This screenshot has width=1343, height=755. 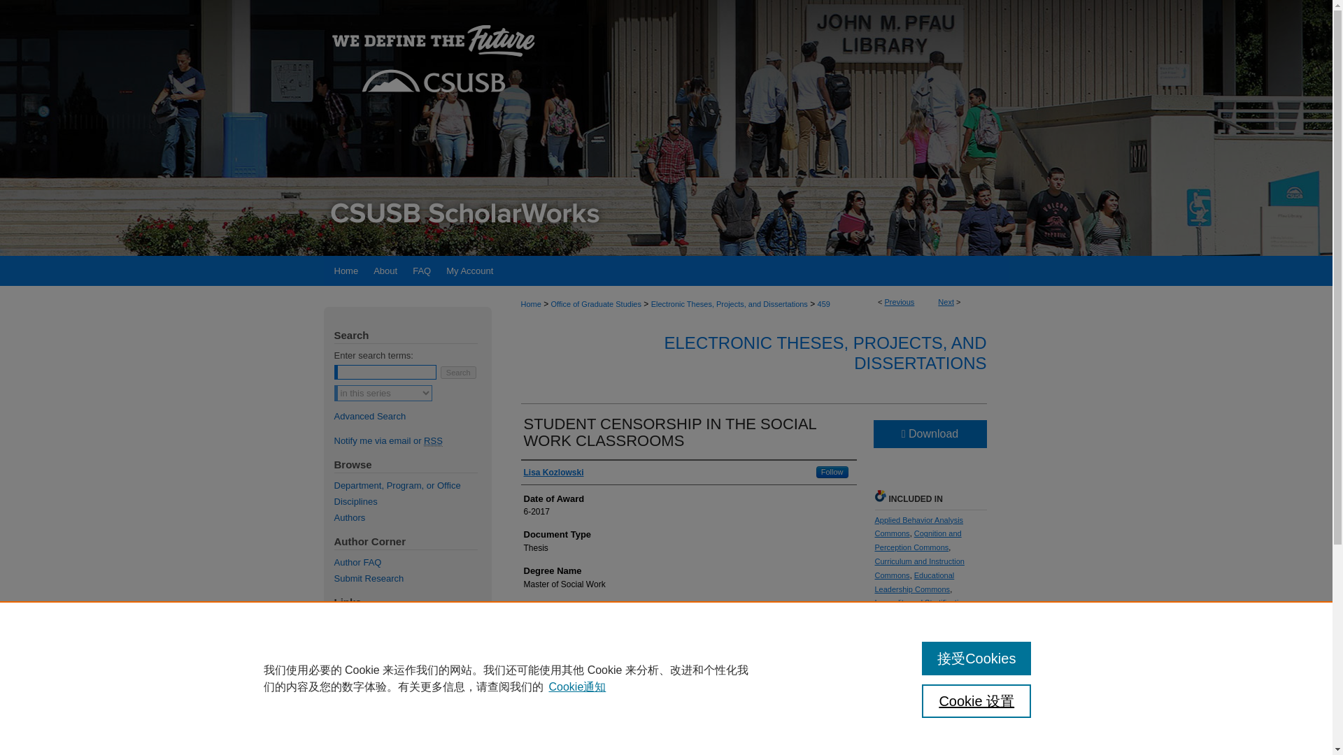 What do you see at coordinates (422, 271) in the screenshot?
I see `FAQ` at bounding box center [422, 271].